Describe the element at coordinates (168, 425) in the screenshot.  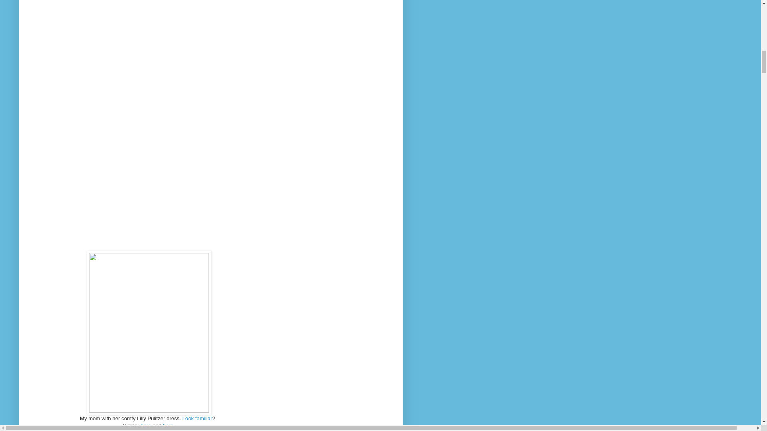
I see `here` at that location.